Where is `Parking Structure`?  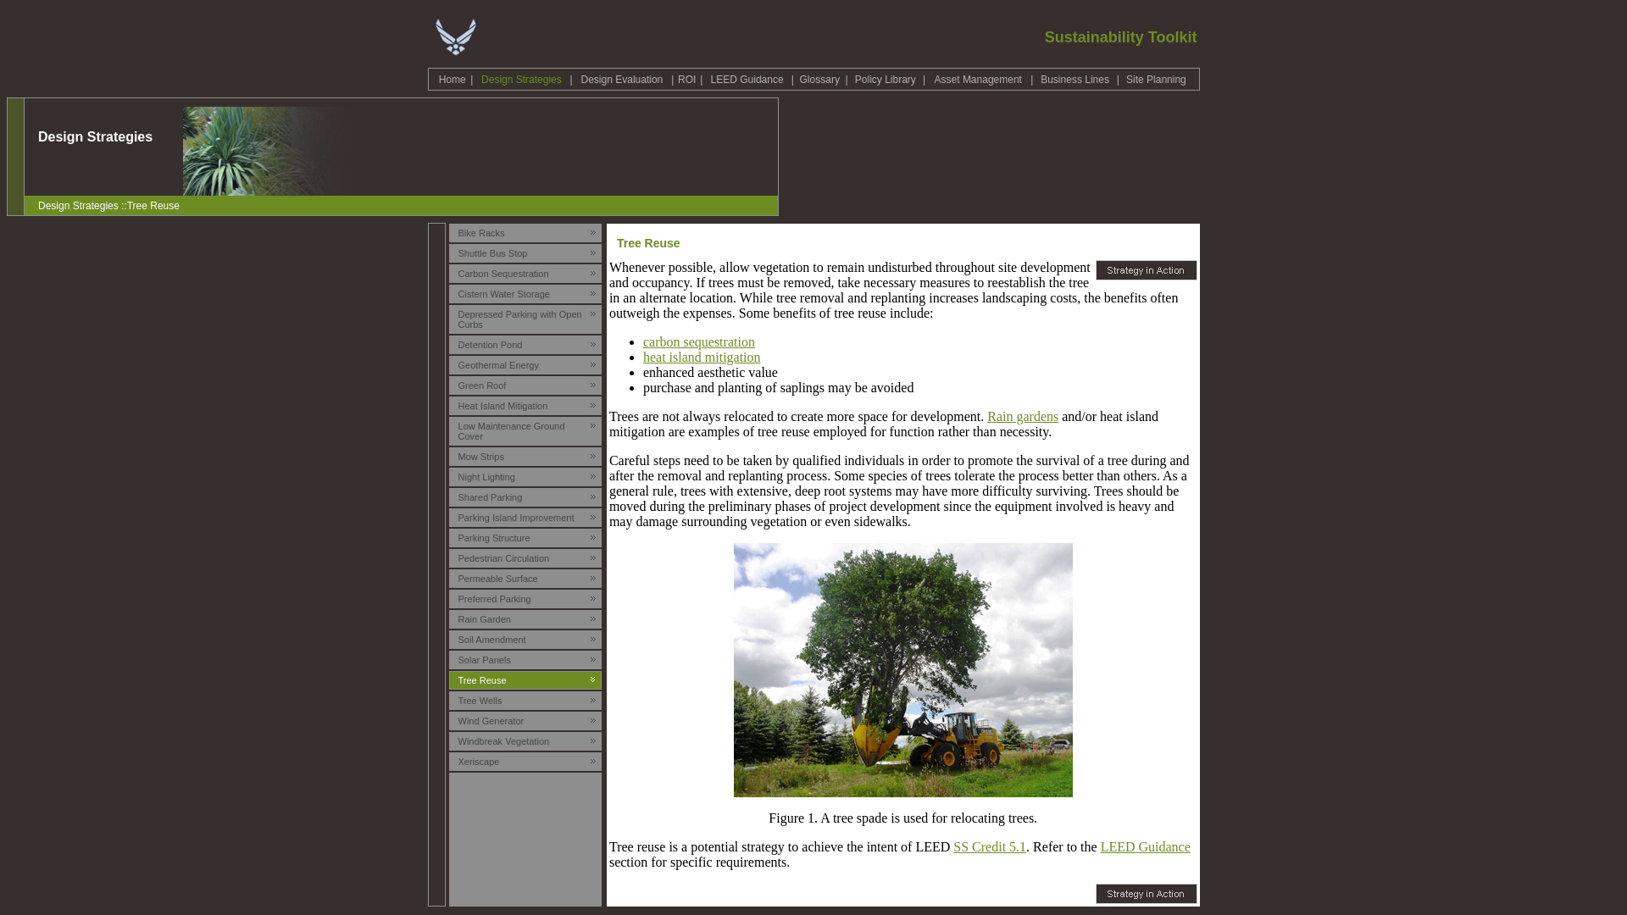 Parking Structure is located at coordinates (494, 537).